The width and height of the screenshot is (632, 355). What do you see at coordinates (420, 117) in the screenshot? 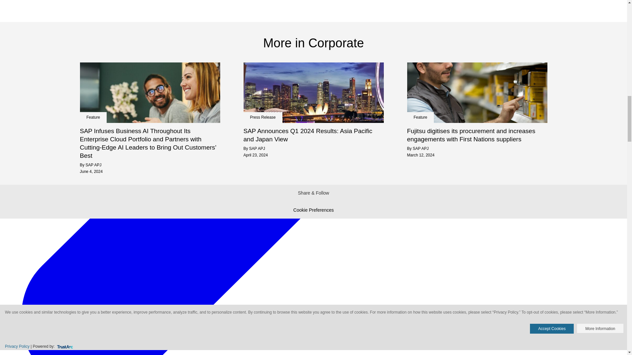
I see `Feature` at bounding box center [420, 117].